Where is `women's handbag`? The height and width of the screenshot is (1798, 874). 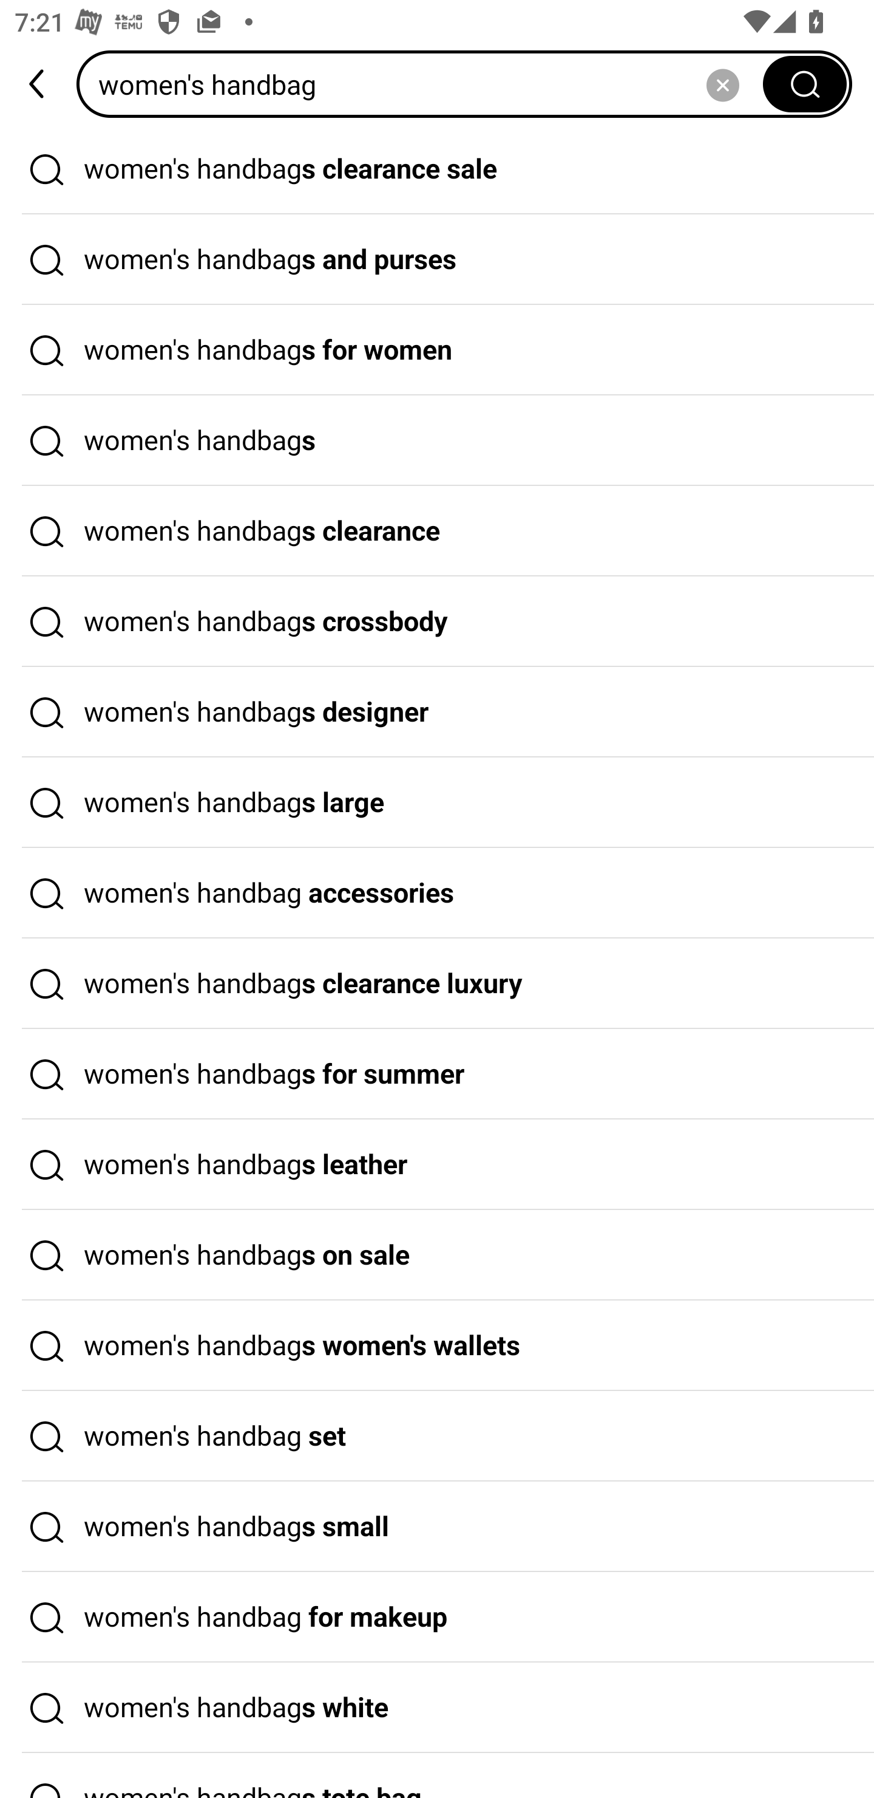
women's handbag is located at coordinates (427, 84).